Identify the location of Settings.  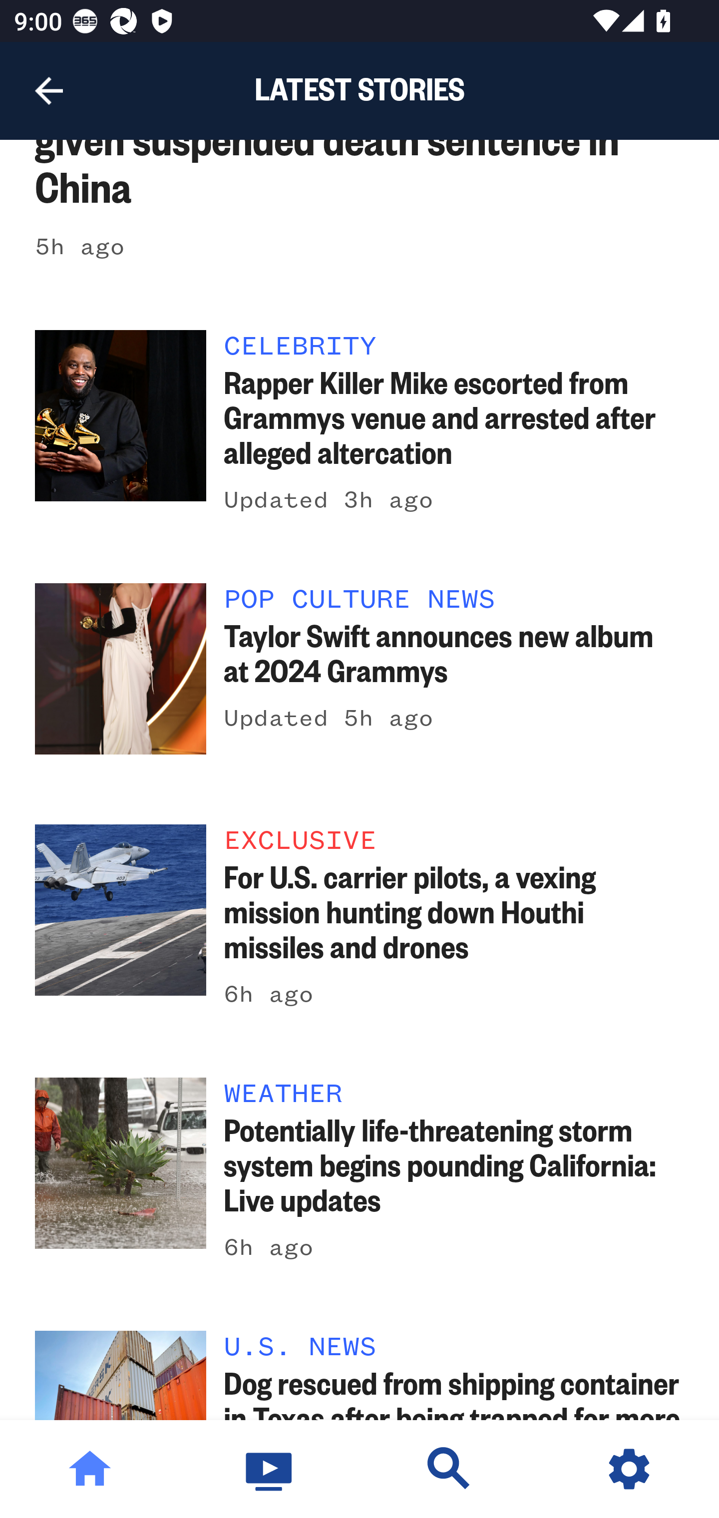
(629, 1469).